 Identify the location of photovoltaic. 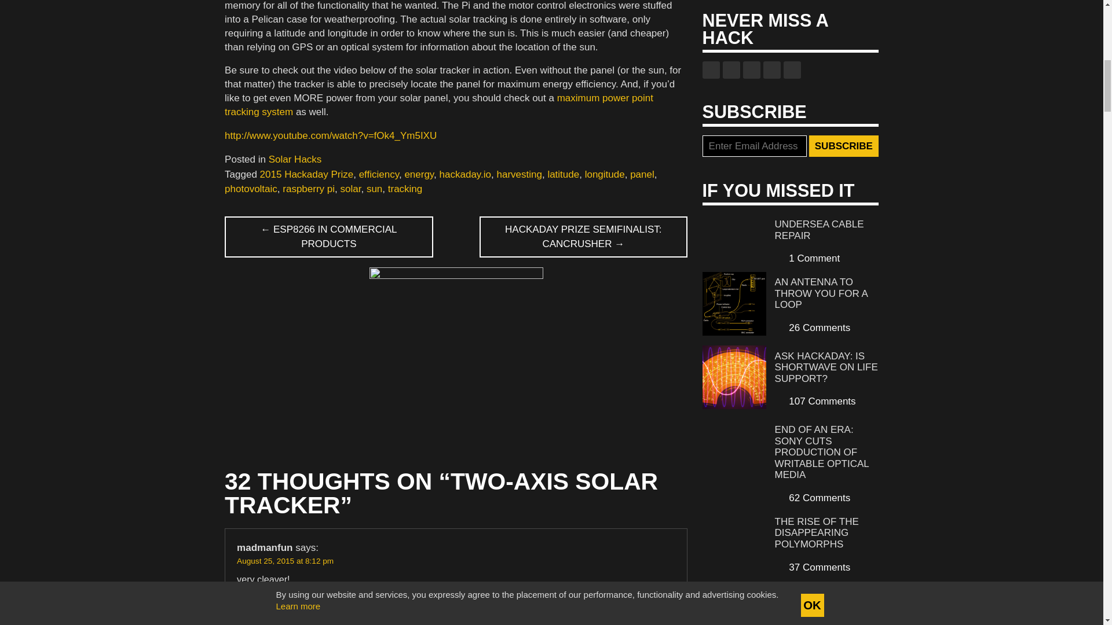
(250, 189).